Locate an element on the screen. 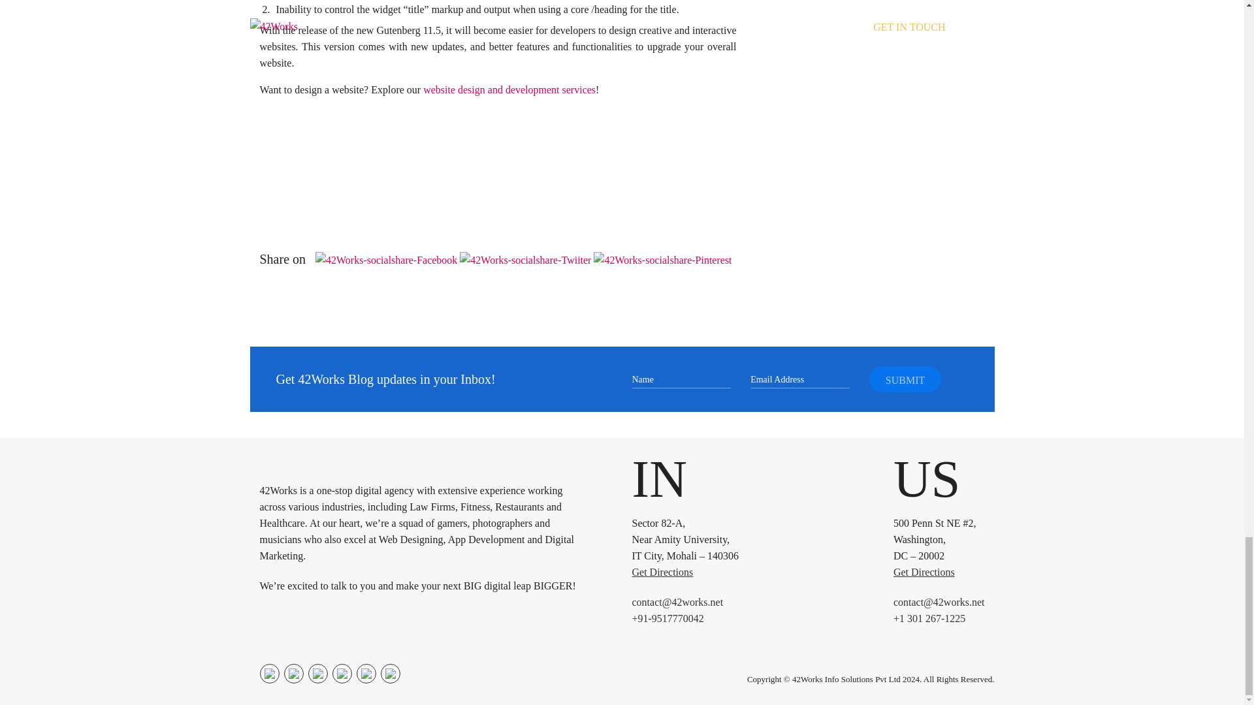 The image size is (1254, 705). X is located at coordinates (317, 674).